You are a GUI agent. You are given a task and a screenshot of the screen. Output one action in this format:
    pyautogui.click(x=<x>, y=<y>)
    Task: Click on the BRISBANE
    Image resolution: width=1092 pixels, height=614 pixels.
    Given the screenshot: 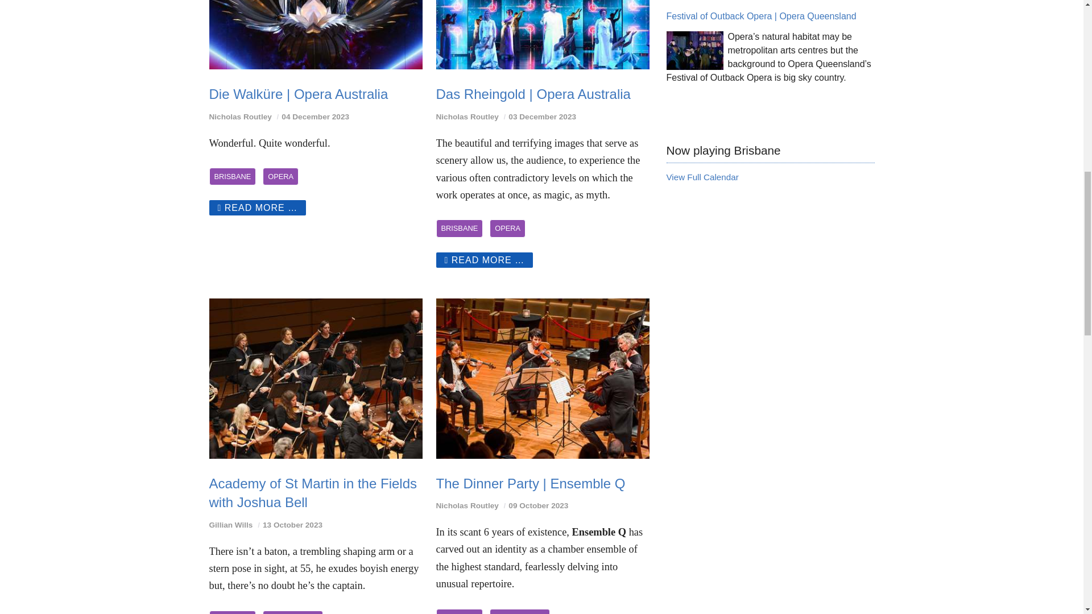 What is the action you would take?
    pyautogui.click(x=233, y=176)
    